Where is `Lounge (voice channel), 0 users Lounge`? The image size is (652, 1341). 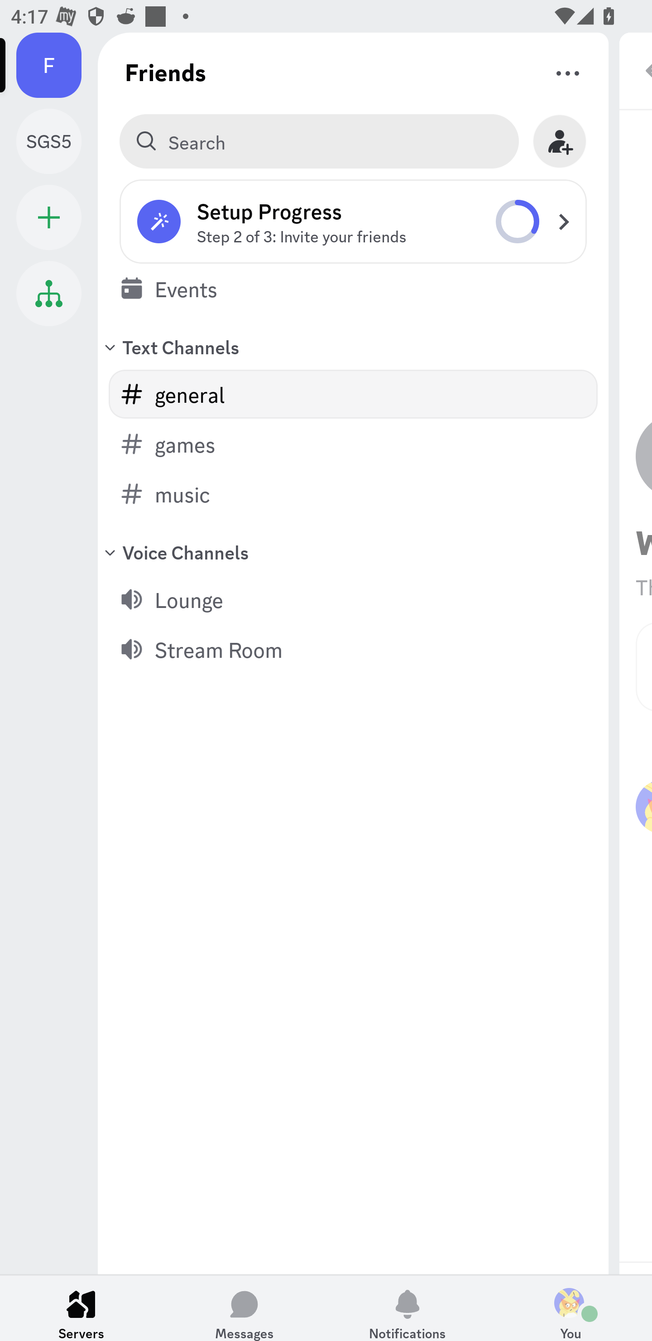 Lounge (voice channel), 0 users Lounge is located at coordinates (353, 599).